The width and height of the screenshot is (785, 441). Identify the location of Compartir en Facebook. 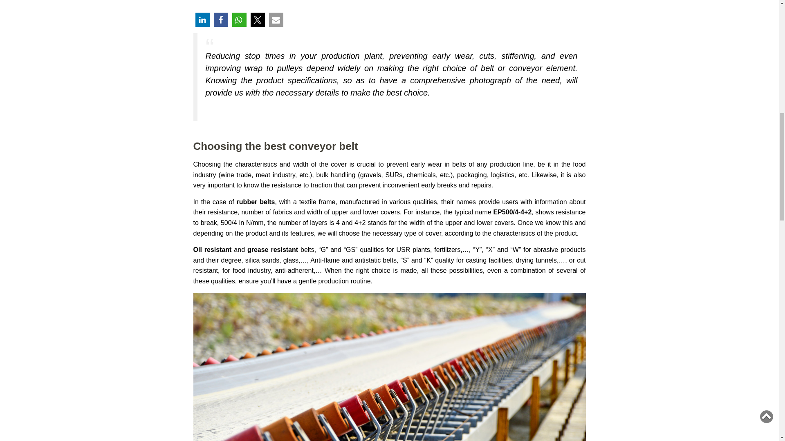
(220, 20).